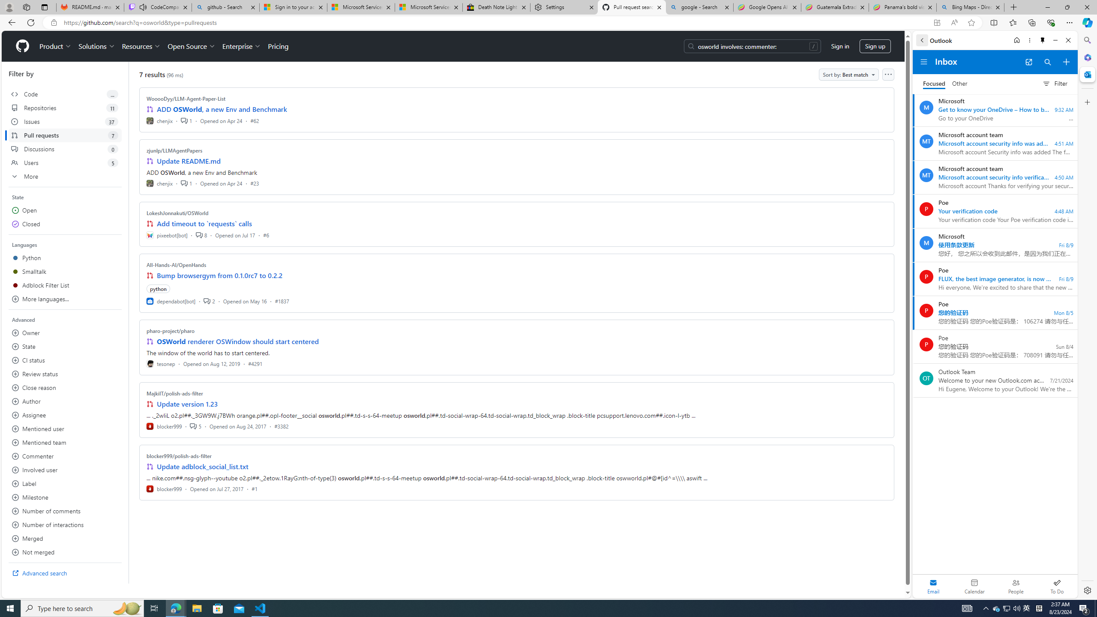  Describe the element at coordinates (848, 75) in the screenshot. I see `Sort by: Best match` at that location.